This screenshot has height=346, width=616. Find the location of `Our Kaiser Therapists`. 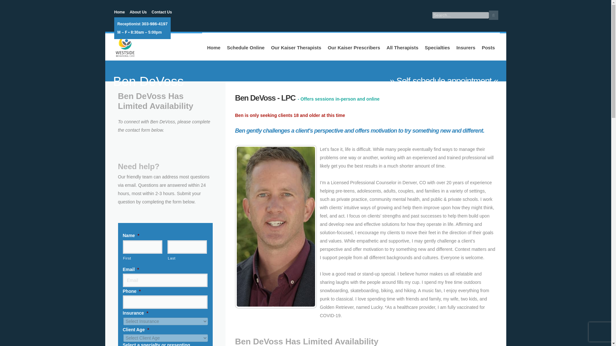

Our Kaiser Therapists is located at coordinates (296, 47).